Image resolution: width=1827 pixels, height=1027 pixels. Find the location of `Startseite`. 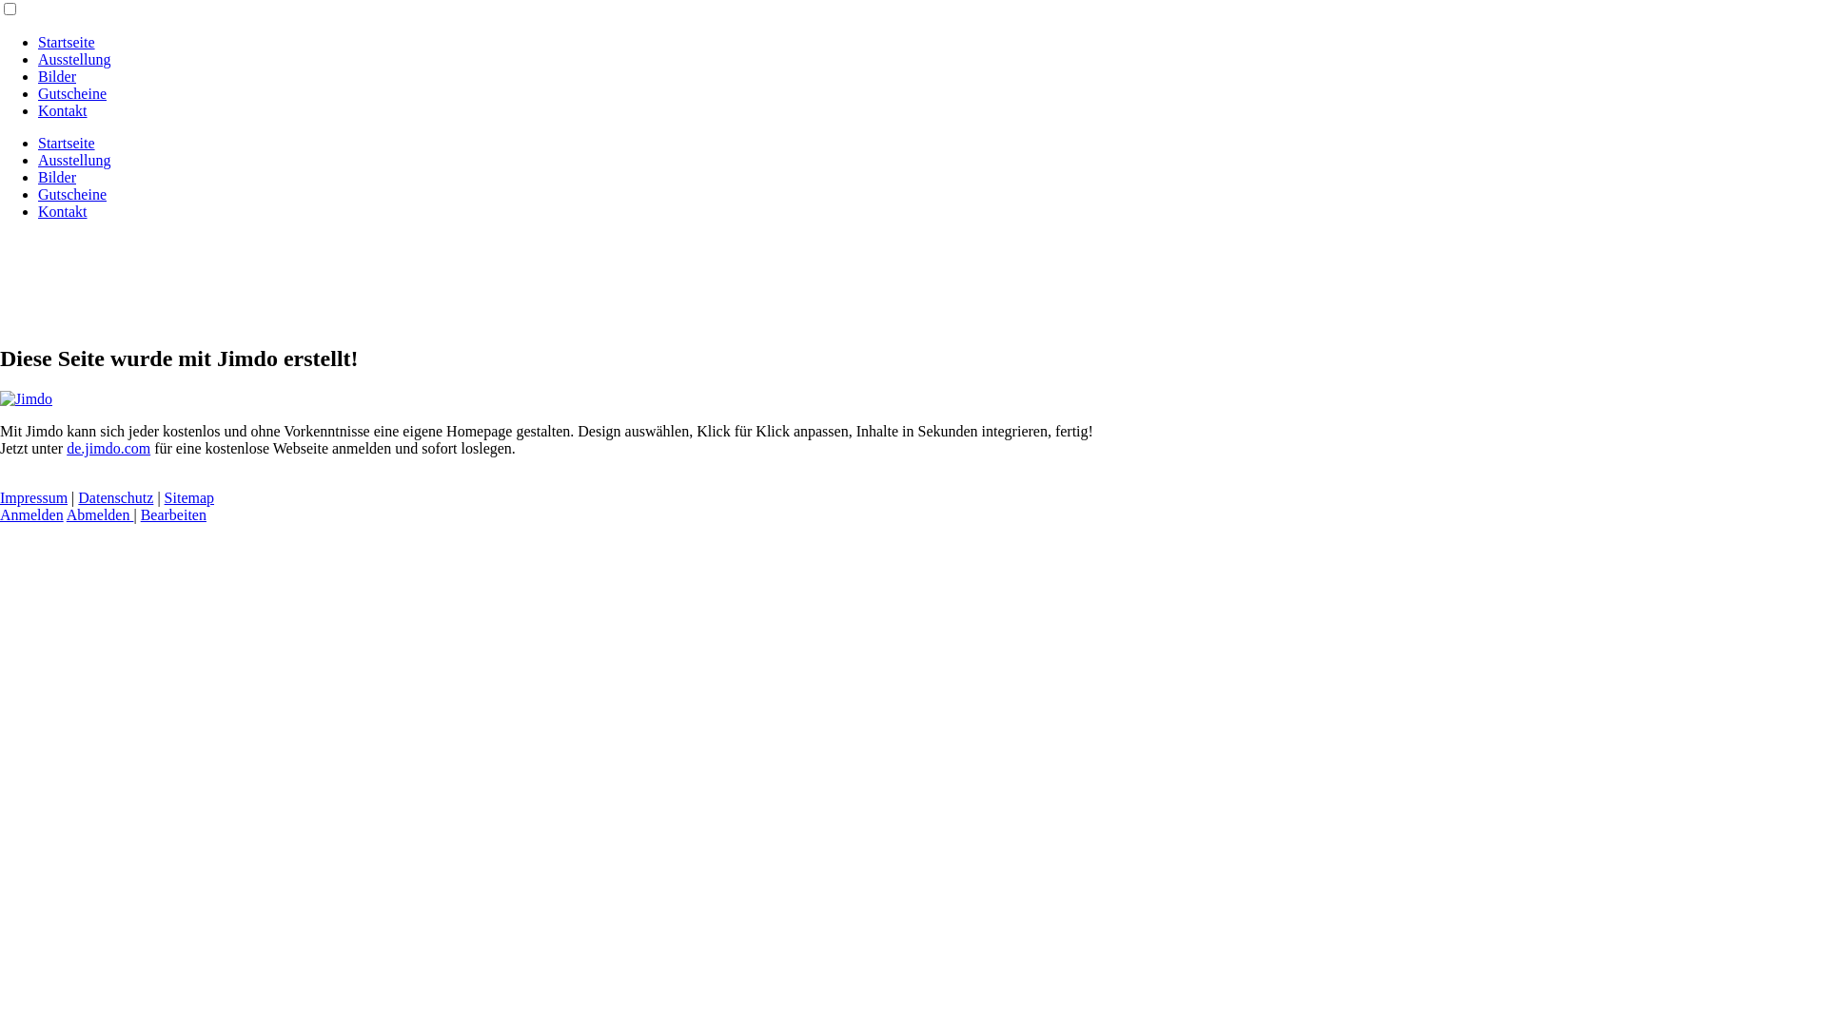

Startseite is located at coordinates (67, 143).